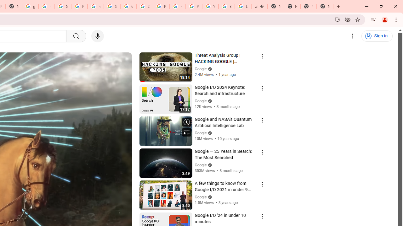  Describe the element at coordinates (373, 19) in the screenshot. I see `Control your music, videos, and more` at that location.